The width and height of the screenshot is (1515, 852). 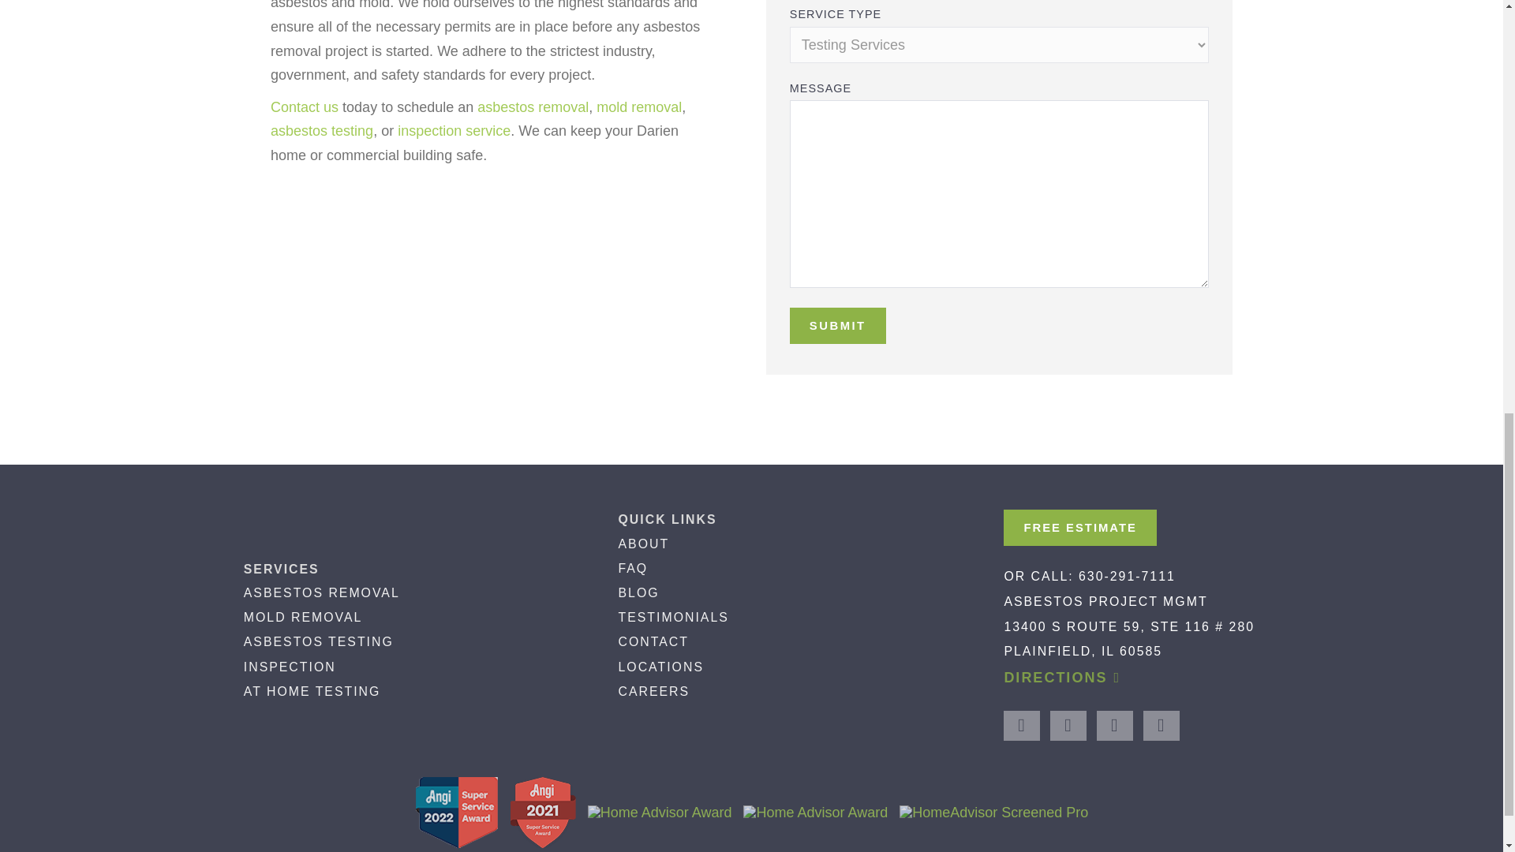 What do you see at coordinates (290, 666) in the screenshot?
I see `INSPECTION` at bounding box center [290, 666].